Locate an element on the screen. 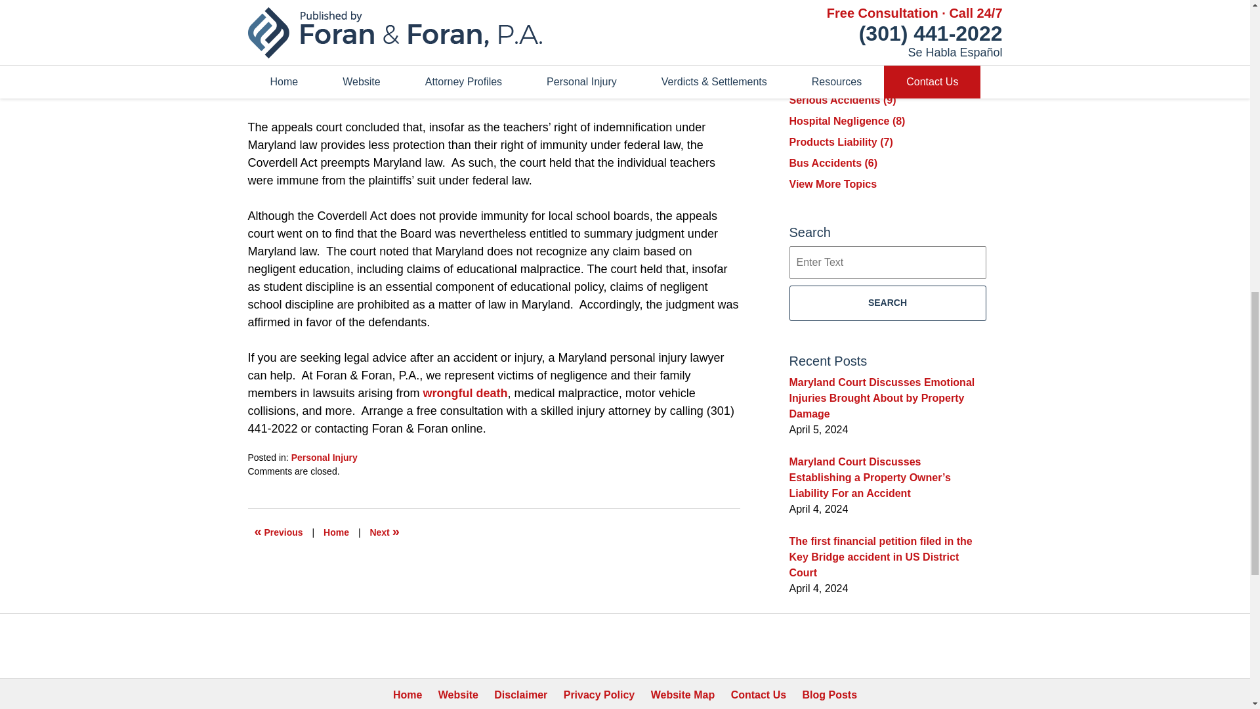 This screenshot has width=1260, height=709. wrongful death is located at coordinates (465, 393).